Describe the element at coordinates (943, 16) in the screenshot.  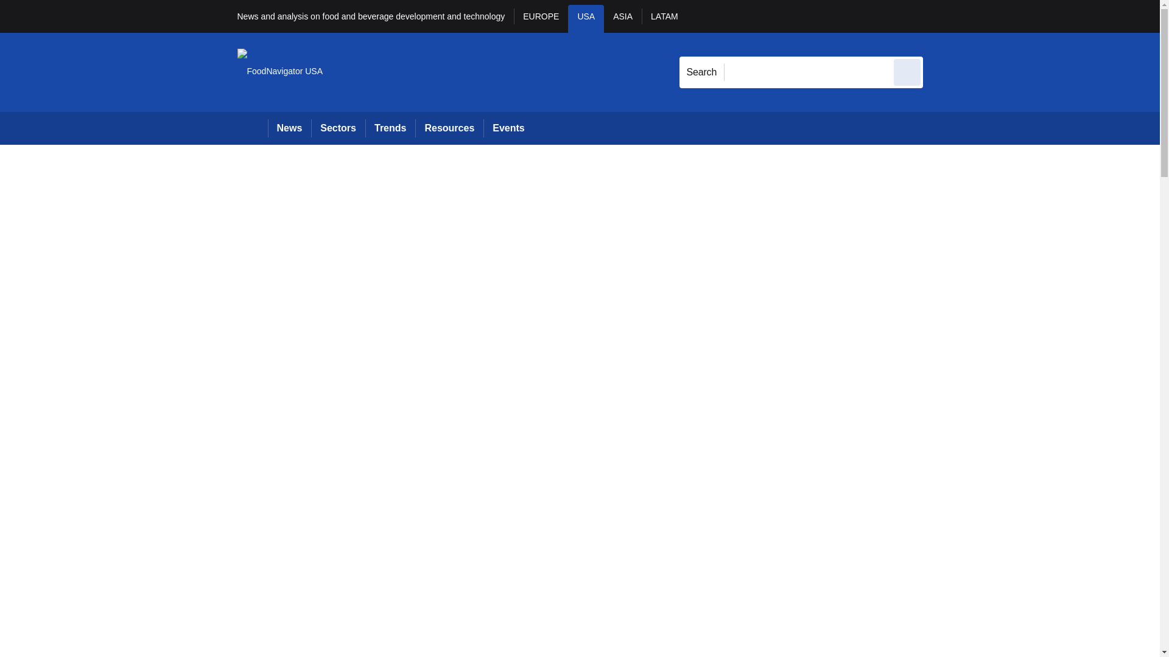
I see `Sign out` at that location.